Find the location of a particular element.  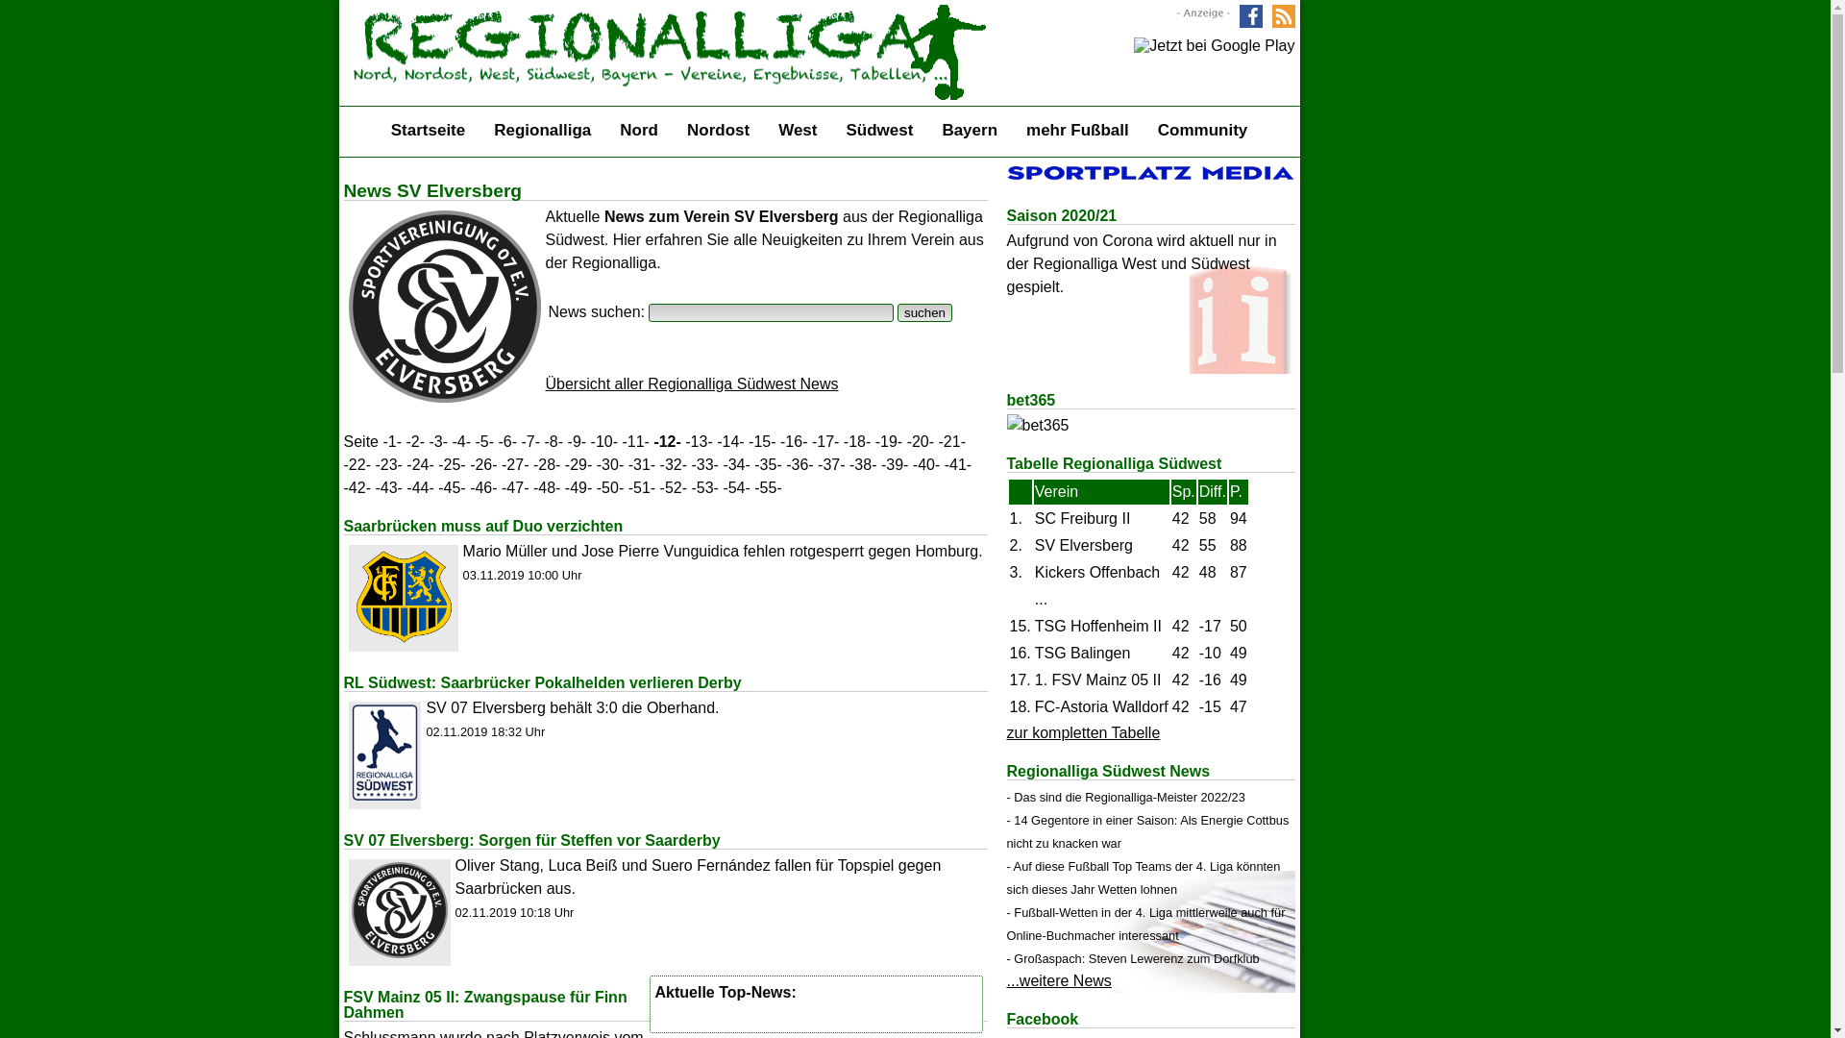

-6- is located at coordinates (507, 442).